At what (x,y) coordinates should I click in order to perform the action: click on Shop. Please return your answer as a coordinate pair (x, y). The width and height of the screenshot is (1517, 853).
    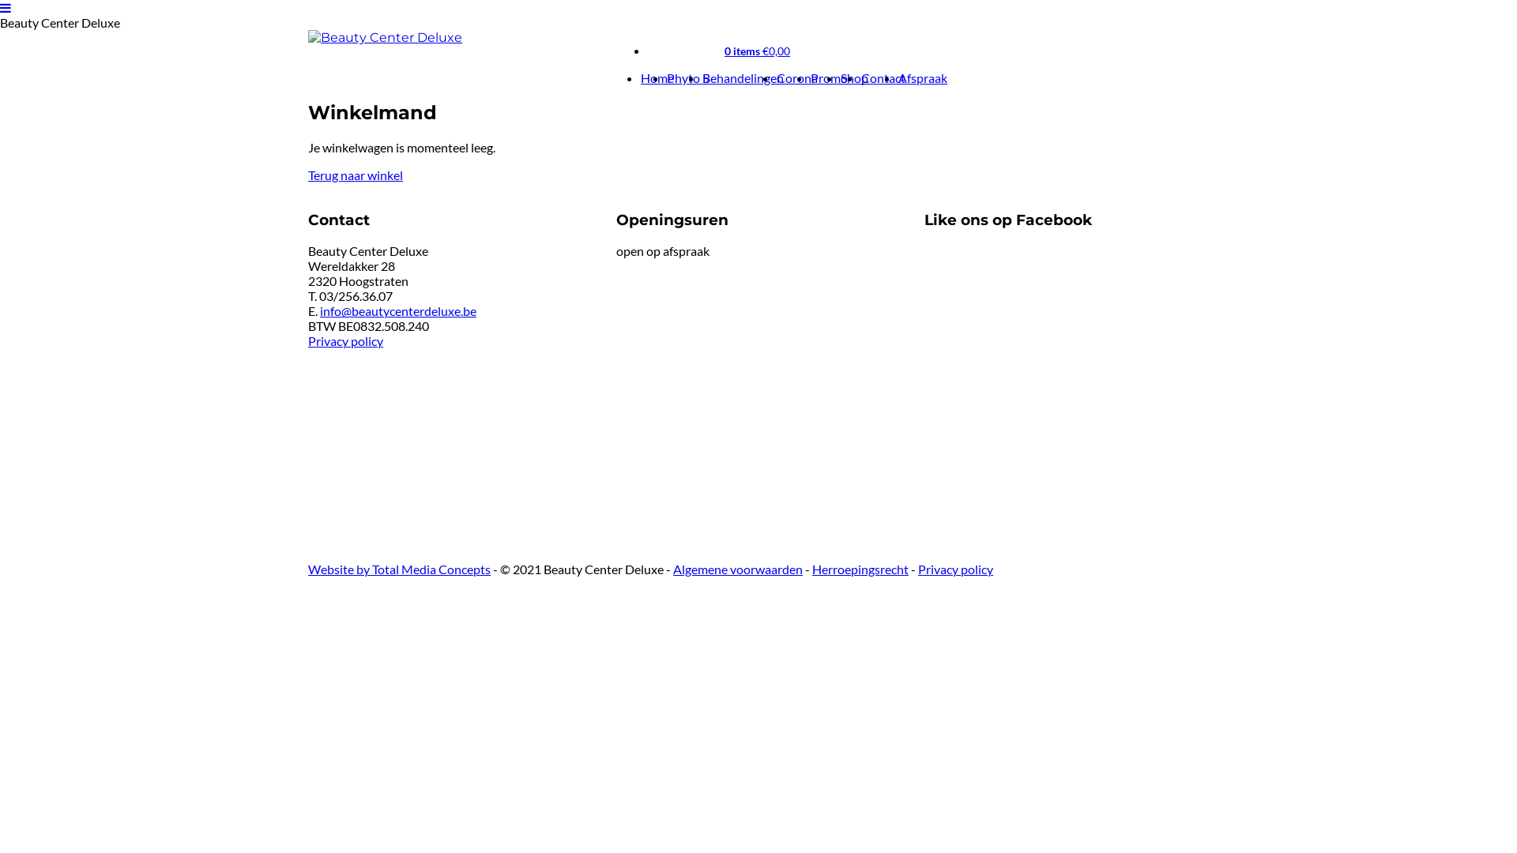
    Looking at the image, I should click on (855, 77).